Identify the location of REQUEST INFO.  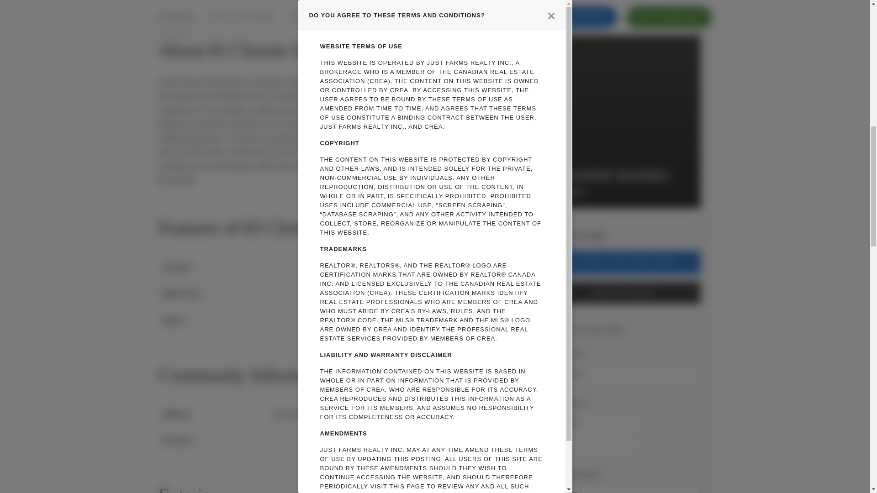
(578, 1).